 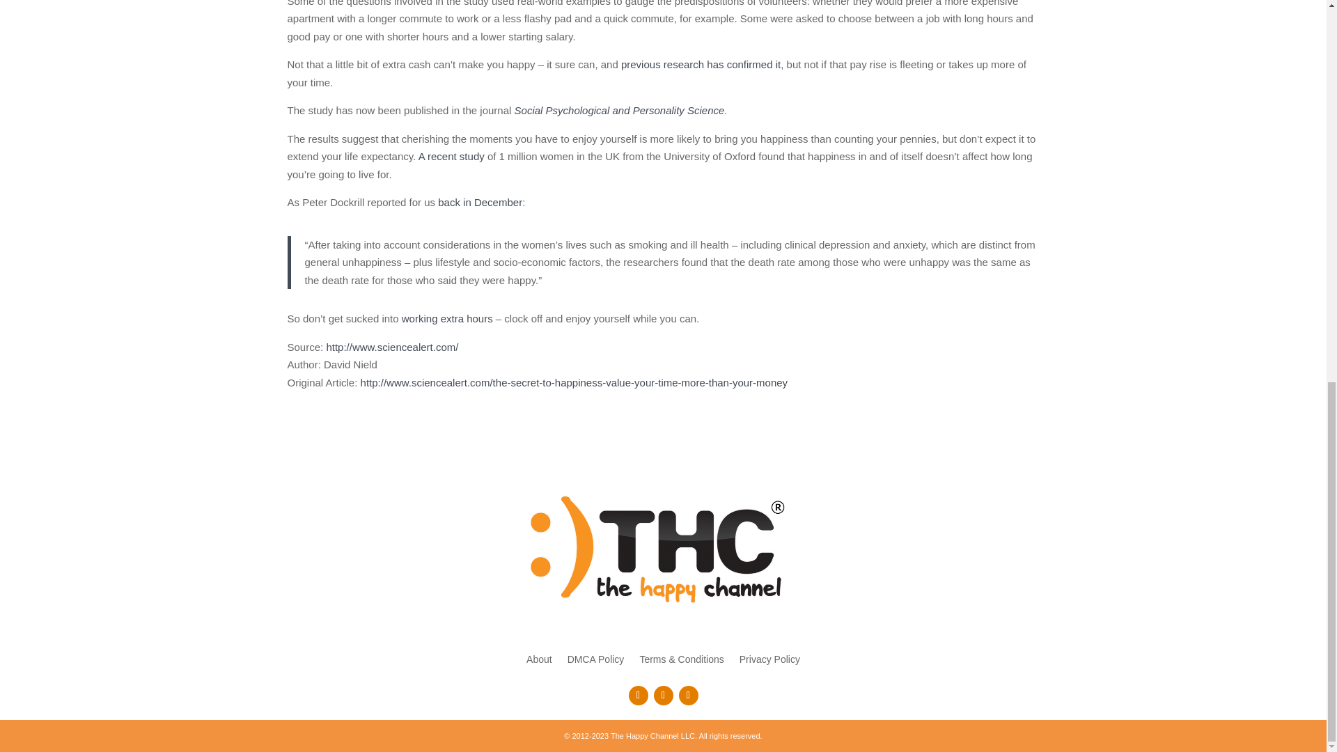 What do you see at coordinates (688, 695) in the screenshot?
I see `Follow on Pinterest` at bounding box center [688, 695].